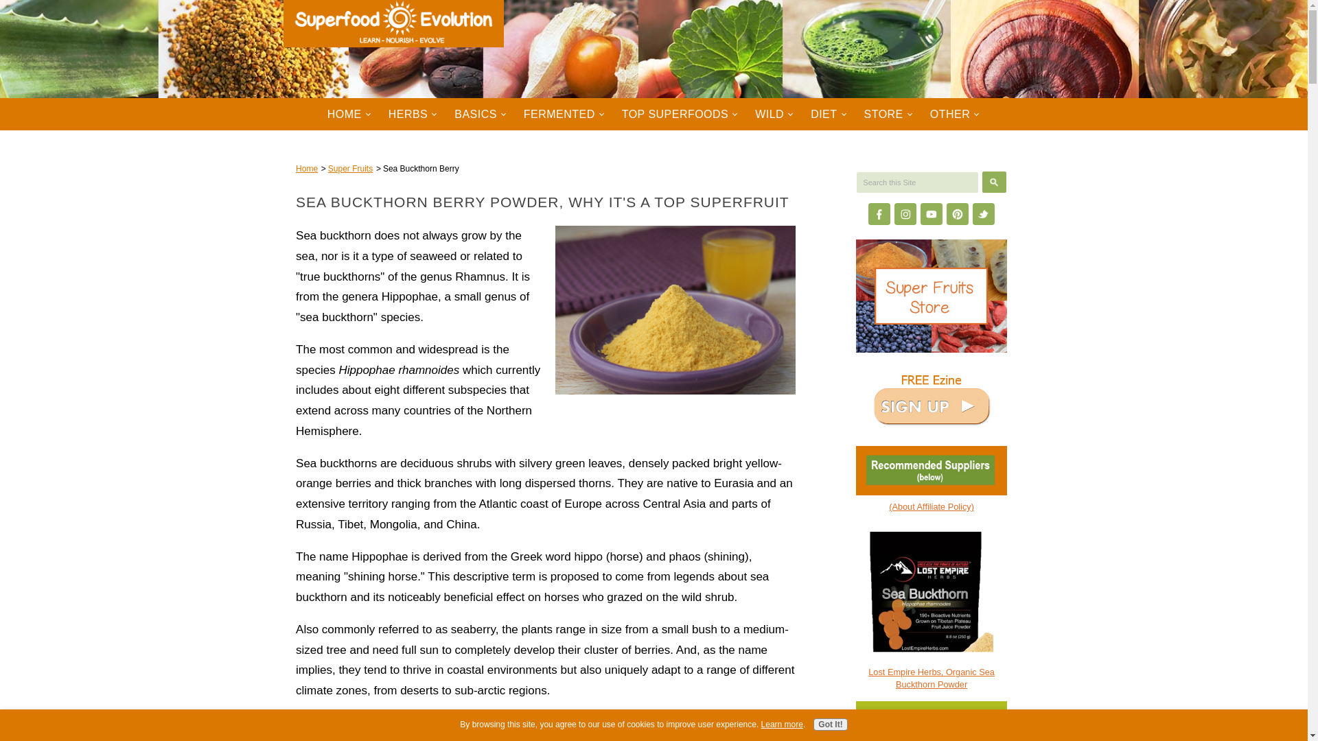 The height and width of the screenshot is (741, 1318). I want to click on sea-buckthorn-berry-powder-drink, so click(675, 310).